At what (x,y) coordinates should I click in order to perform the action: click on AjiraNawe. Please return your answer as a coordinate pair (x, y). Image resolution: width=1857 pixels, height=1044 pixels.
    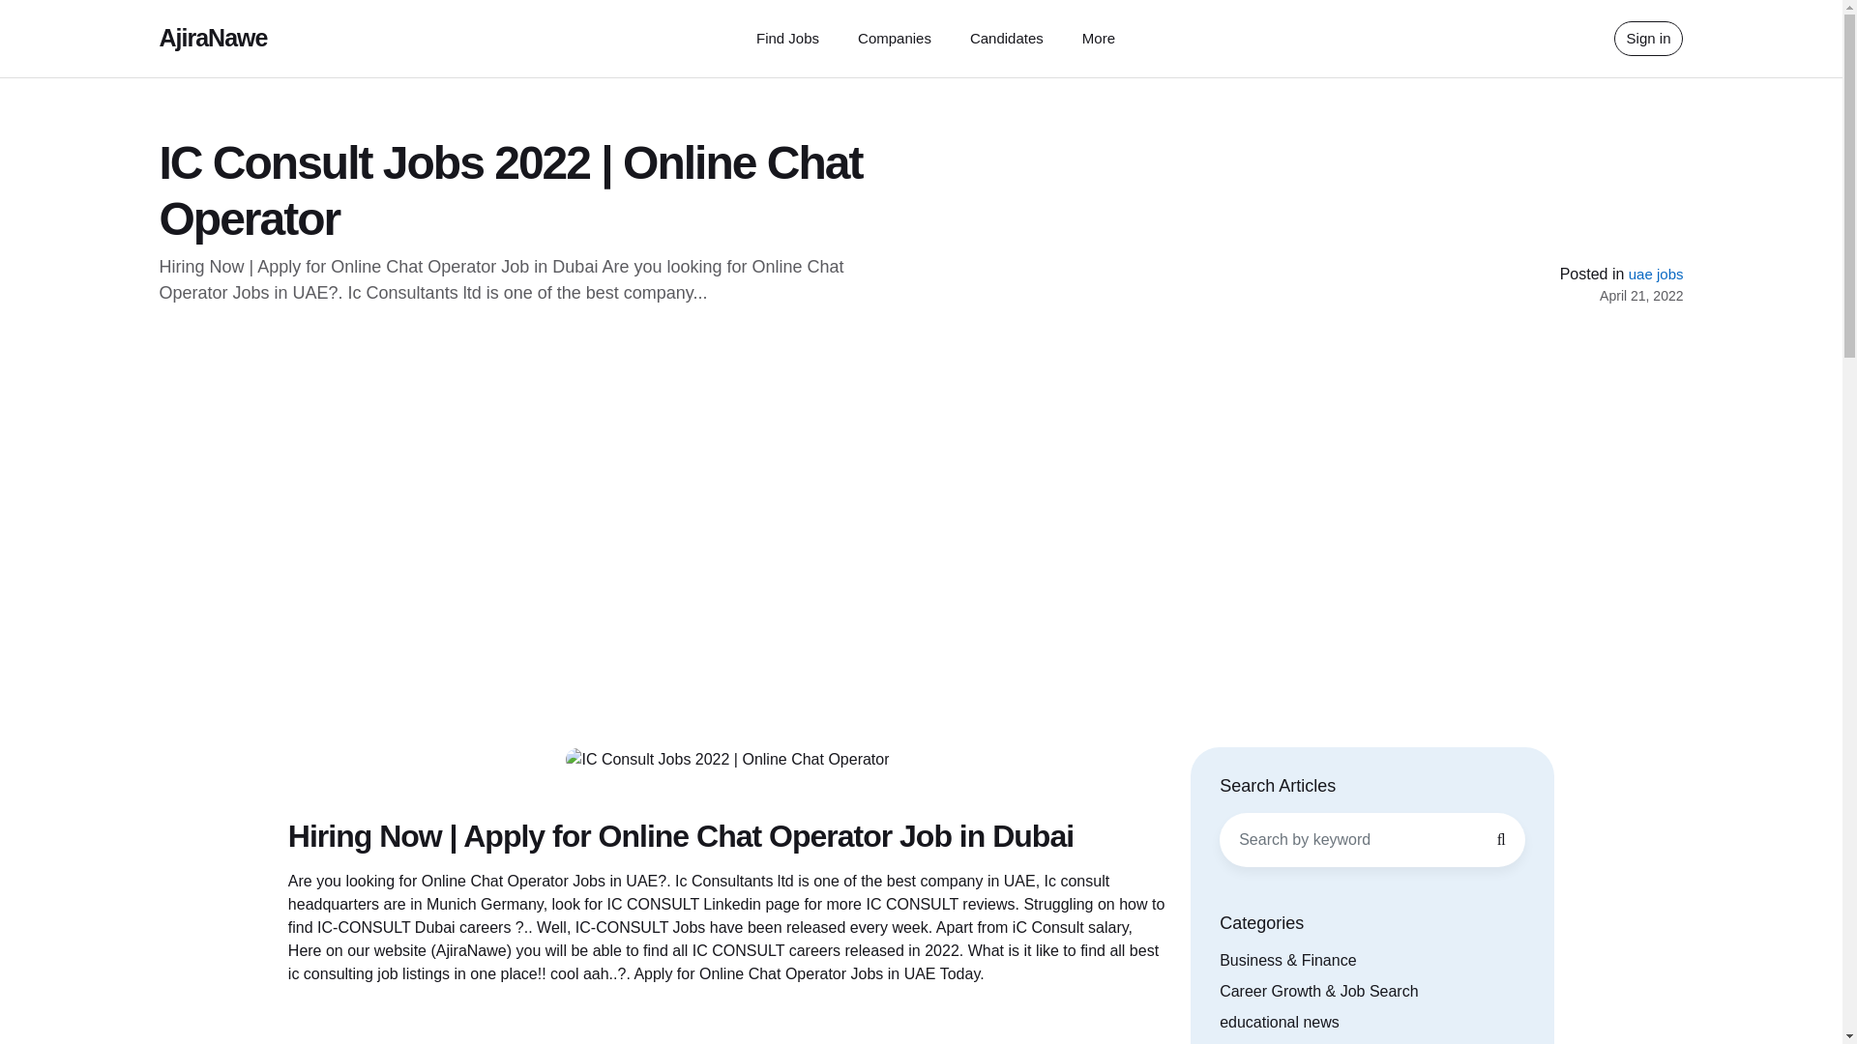
    Looking at the image, I should click on (213, 37).